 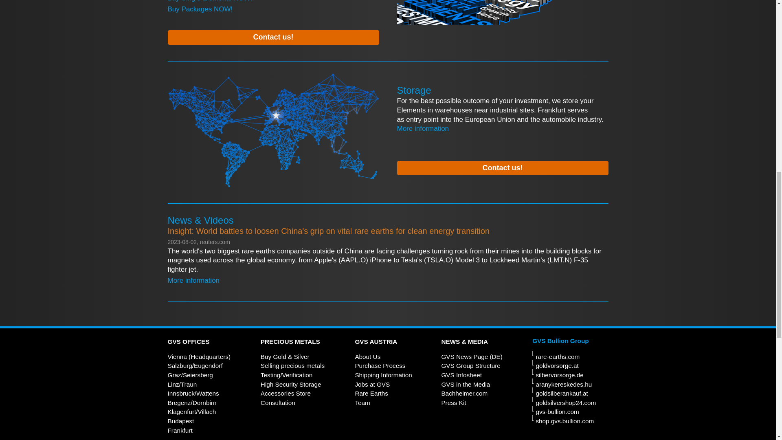 What do you see at coordinates (285, 393) in the screenshot?
I see `Accessories Store` at bounding box center [285, 393].